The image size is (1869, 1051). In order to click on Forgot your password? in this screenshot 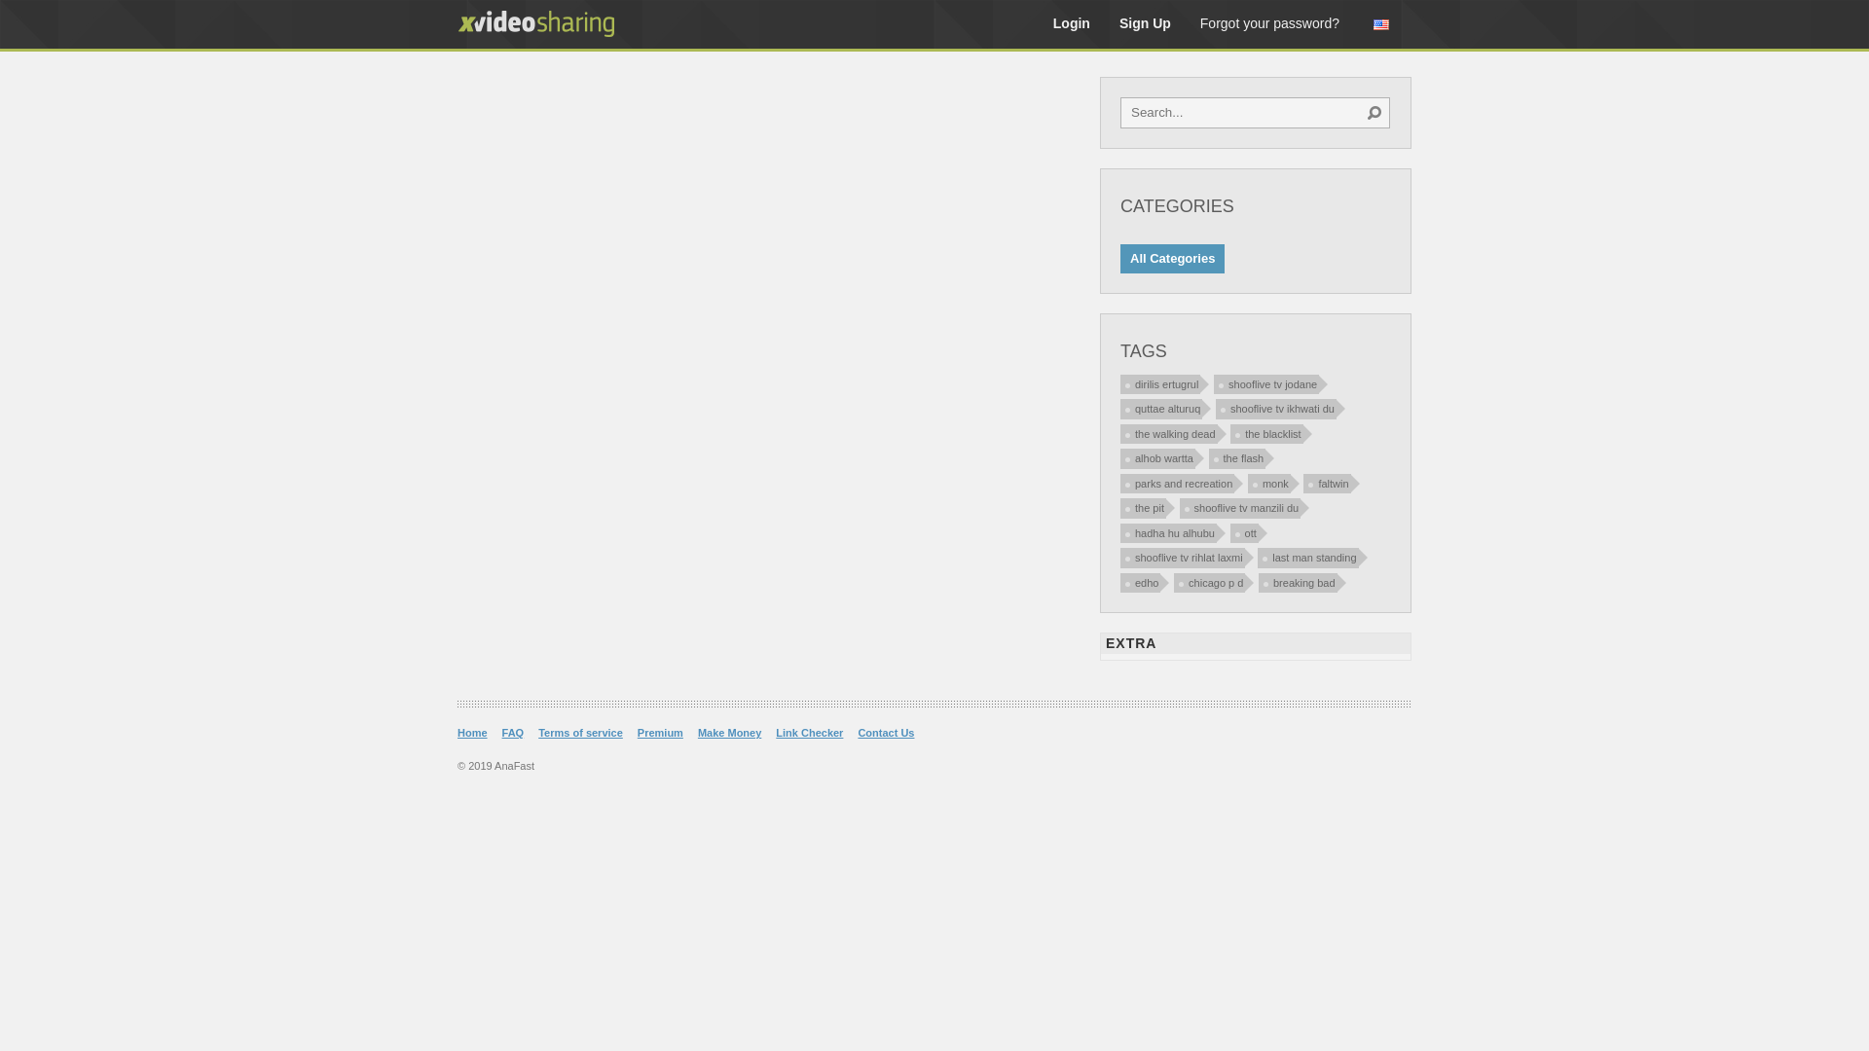, I will do `click(1269, 23)`.